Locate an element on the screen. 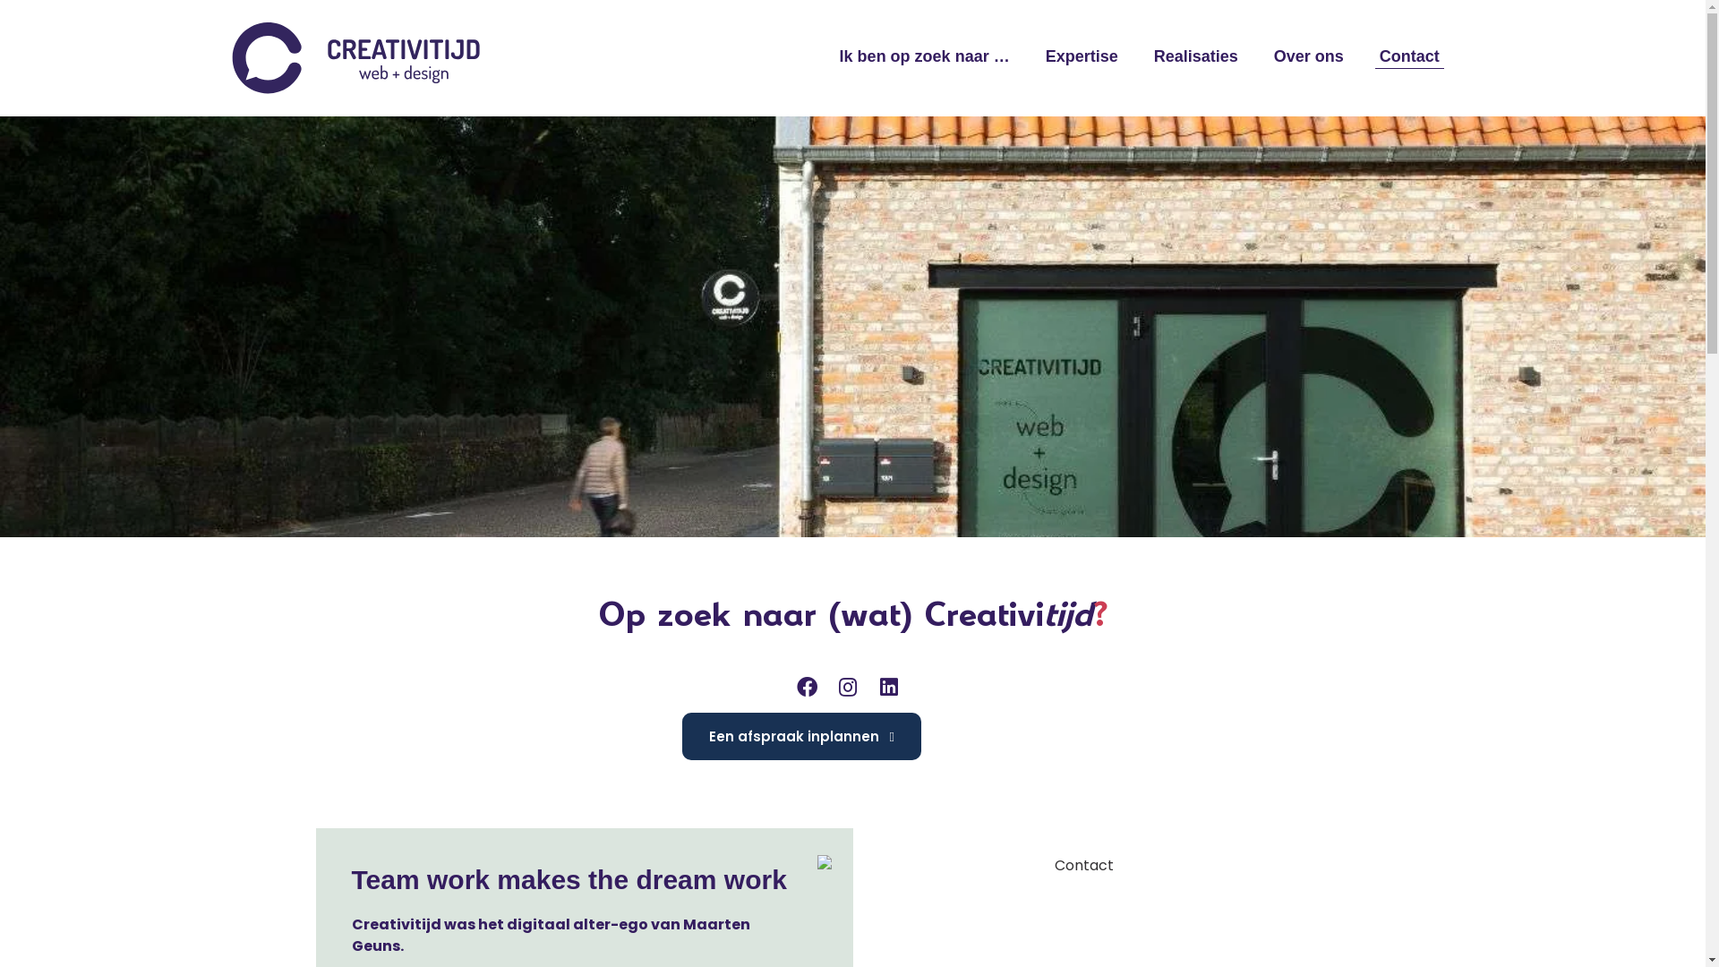 The image size is (1719, 967). Een afspraak inplannen is located at coordinates (801, 736).